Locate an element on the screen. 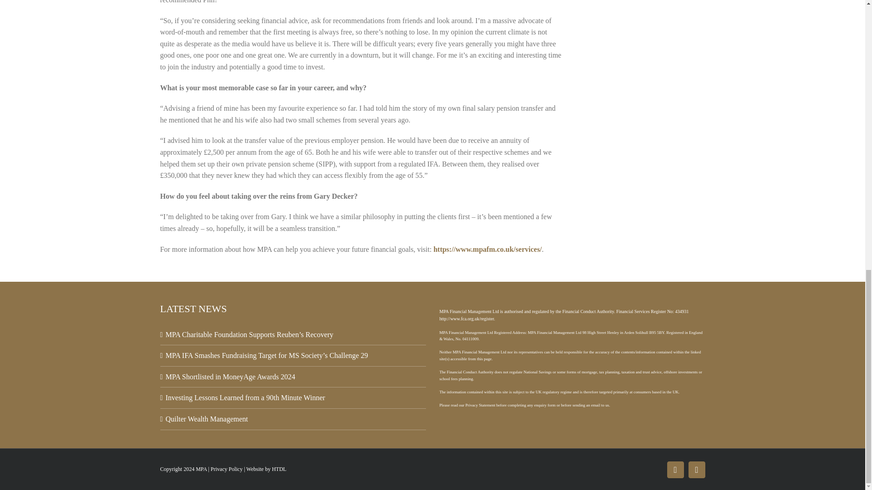 The width and height of the screenshot is (872, 490). LinkedIn is located at coordinates (697, 470).